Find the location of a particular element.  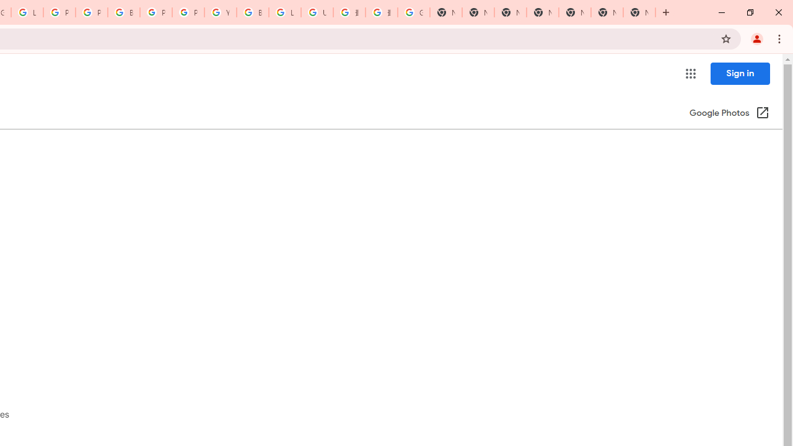

Privacy Help Center - Policies Help is located at coordinates (92, 12).